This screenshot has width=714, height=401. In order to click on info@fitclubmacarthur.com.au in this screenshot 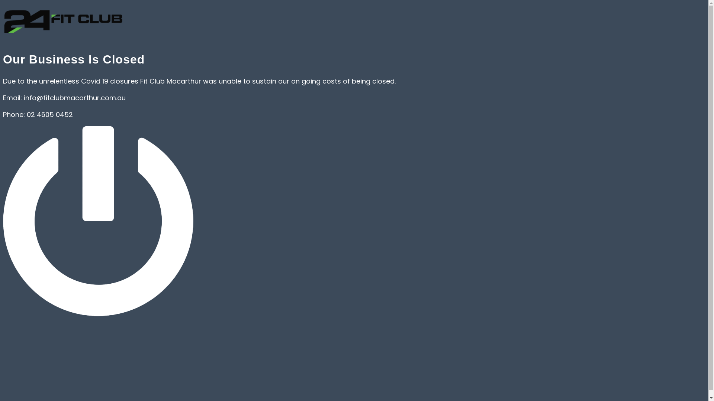, I will do `click(75, 98)`.